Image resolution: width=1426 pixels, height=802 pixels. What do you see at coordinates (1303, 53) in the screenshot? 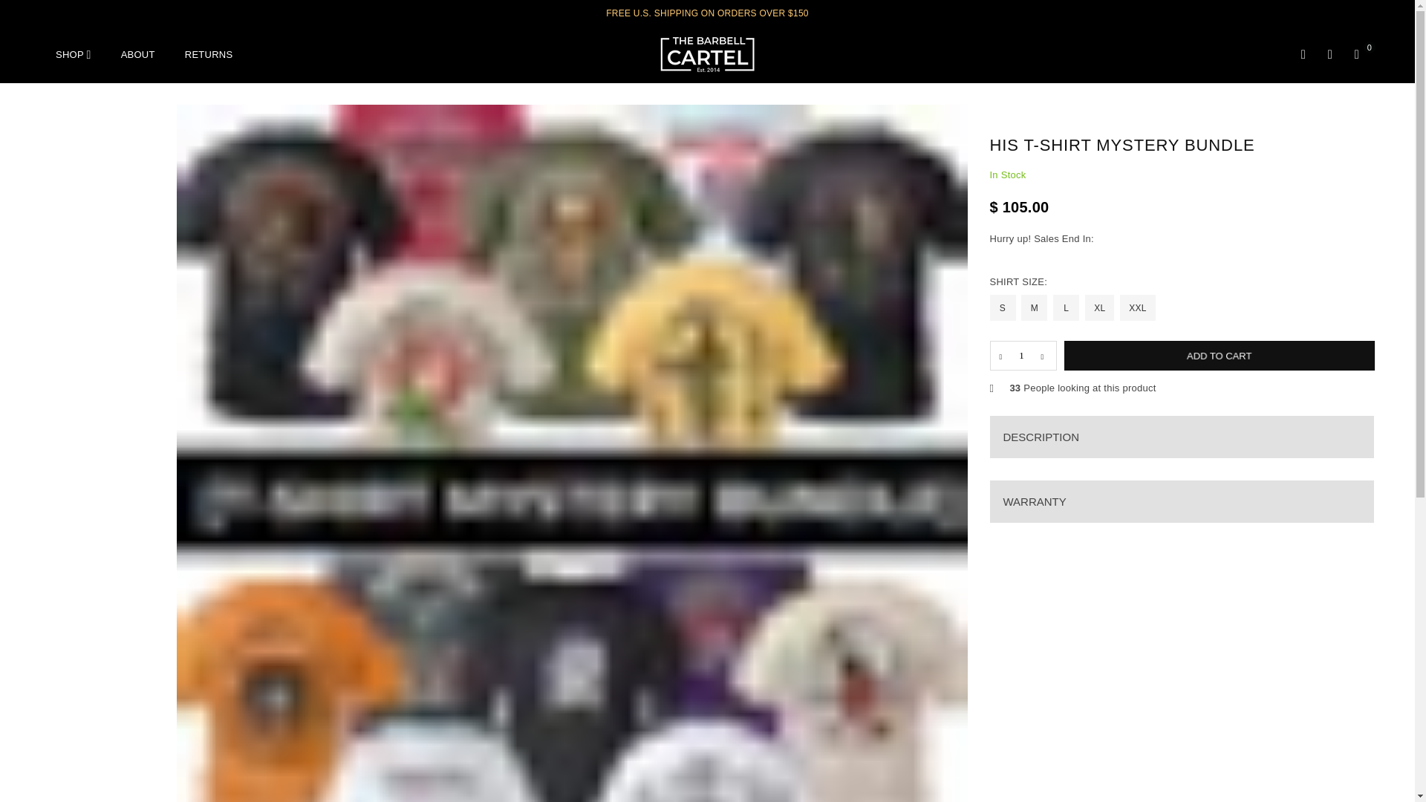
I see `Search` at bounding box center [1303, 53].